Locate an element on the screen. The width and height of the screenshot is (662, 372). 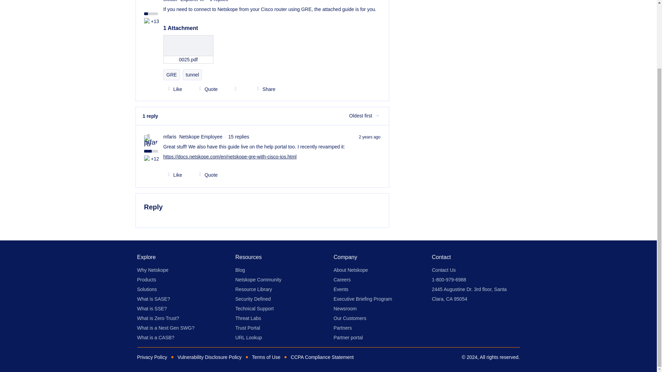
Quote is located at coordinates (206, 89).